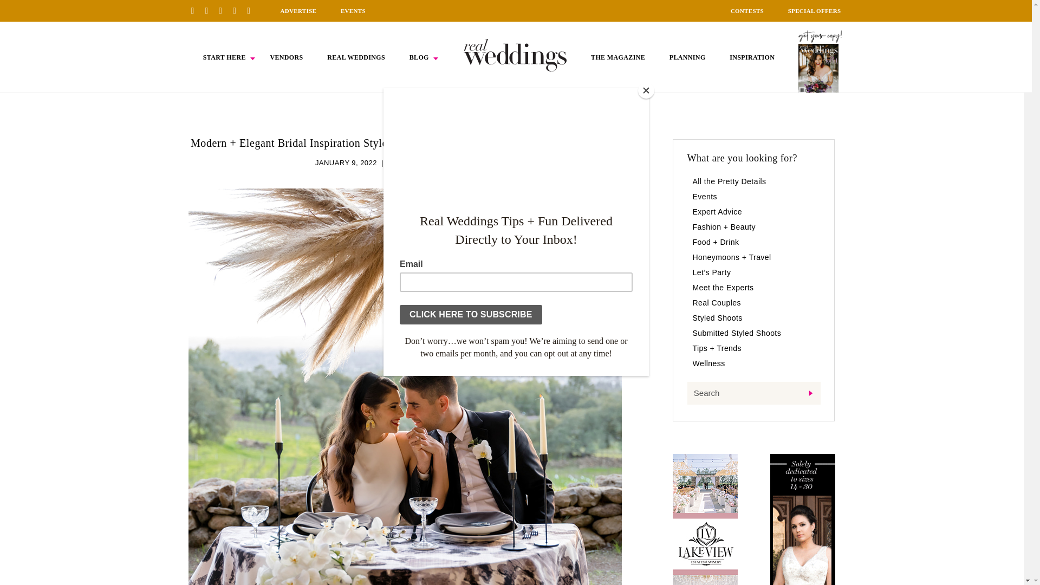 The height and width of the screenshot is (585, 1040). Describe the element at coordinates (224, 10) in the screenshot. I see `Instagram` at that location.